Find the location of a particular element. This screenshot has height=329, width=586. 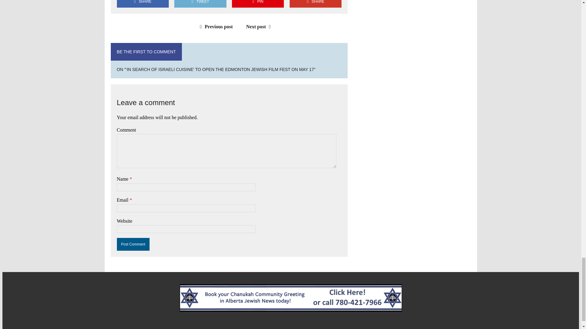

Pin This Post is located at coordinates (258, 4).